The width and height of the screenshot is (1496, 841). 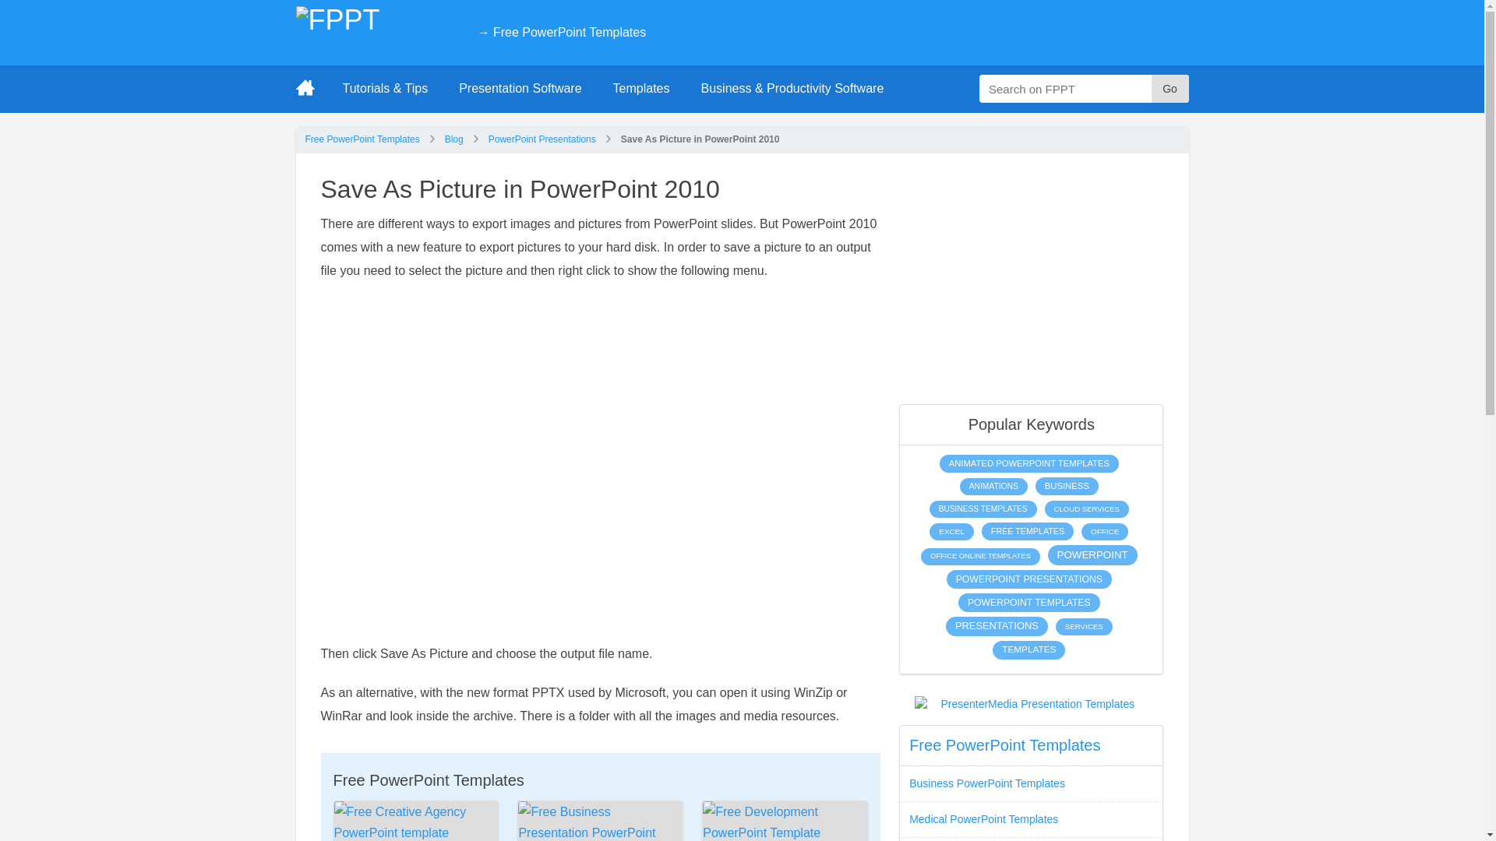 I want to click on Templates, so click(x=640, y=89).